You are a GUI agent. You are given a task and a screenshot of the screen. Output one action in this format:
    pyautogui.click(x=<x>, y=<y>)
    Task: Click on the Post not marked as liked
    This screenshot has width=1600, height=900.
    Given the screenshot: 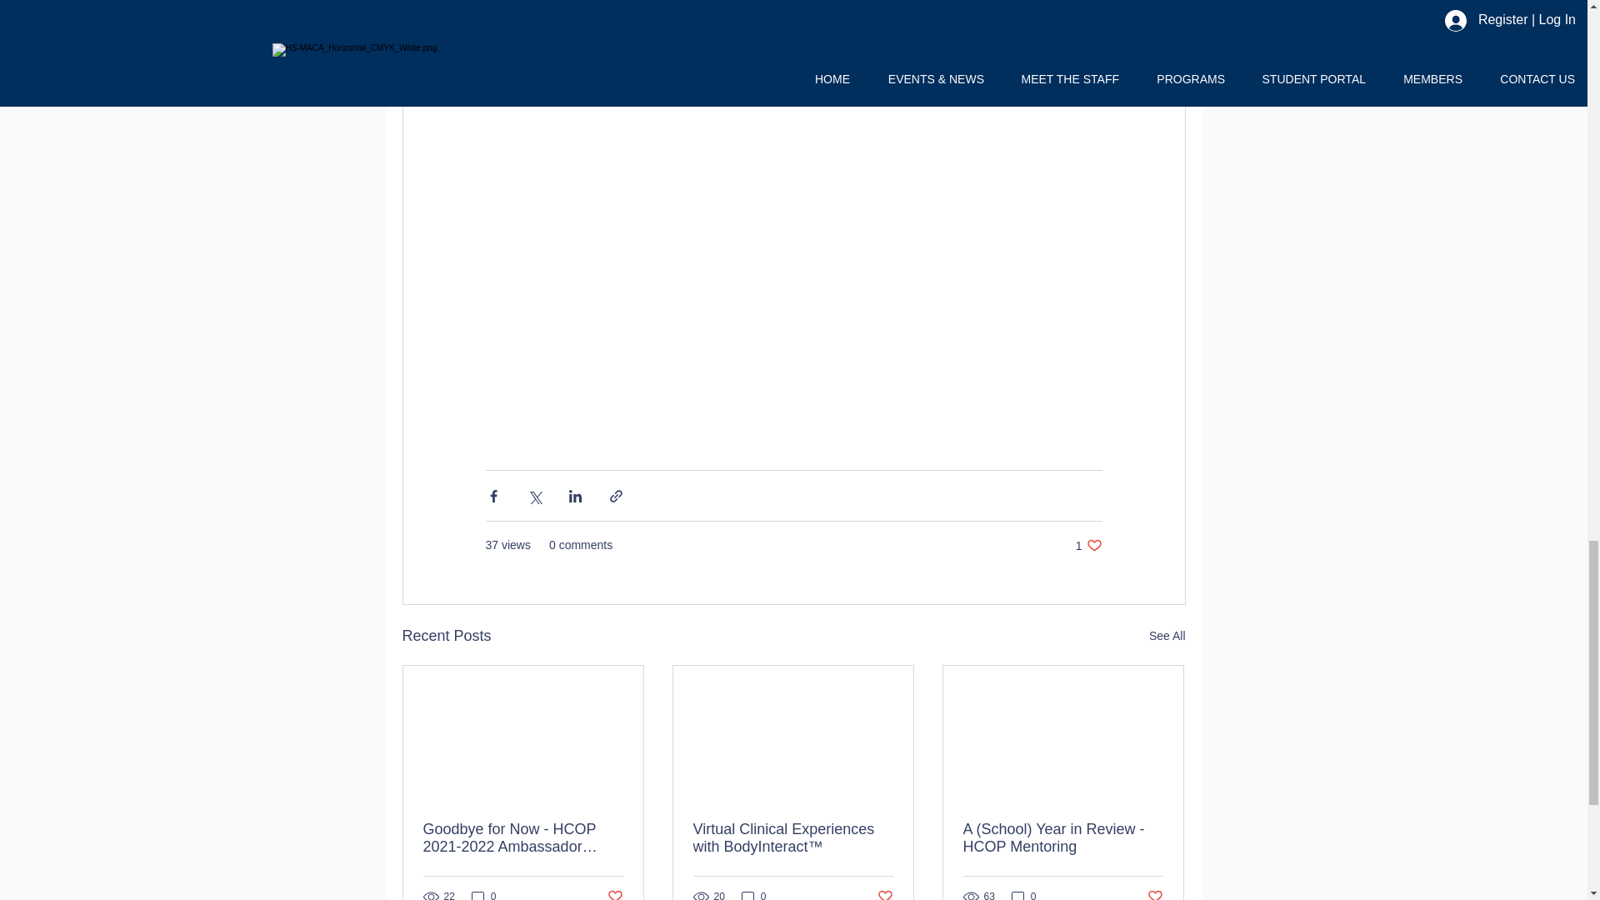 What is the action you would take?
    pyautogui.click(x=1023, y=895)
    